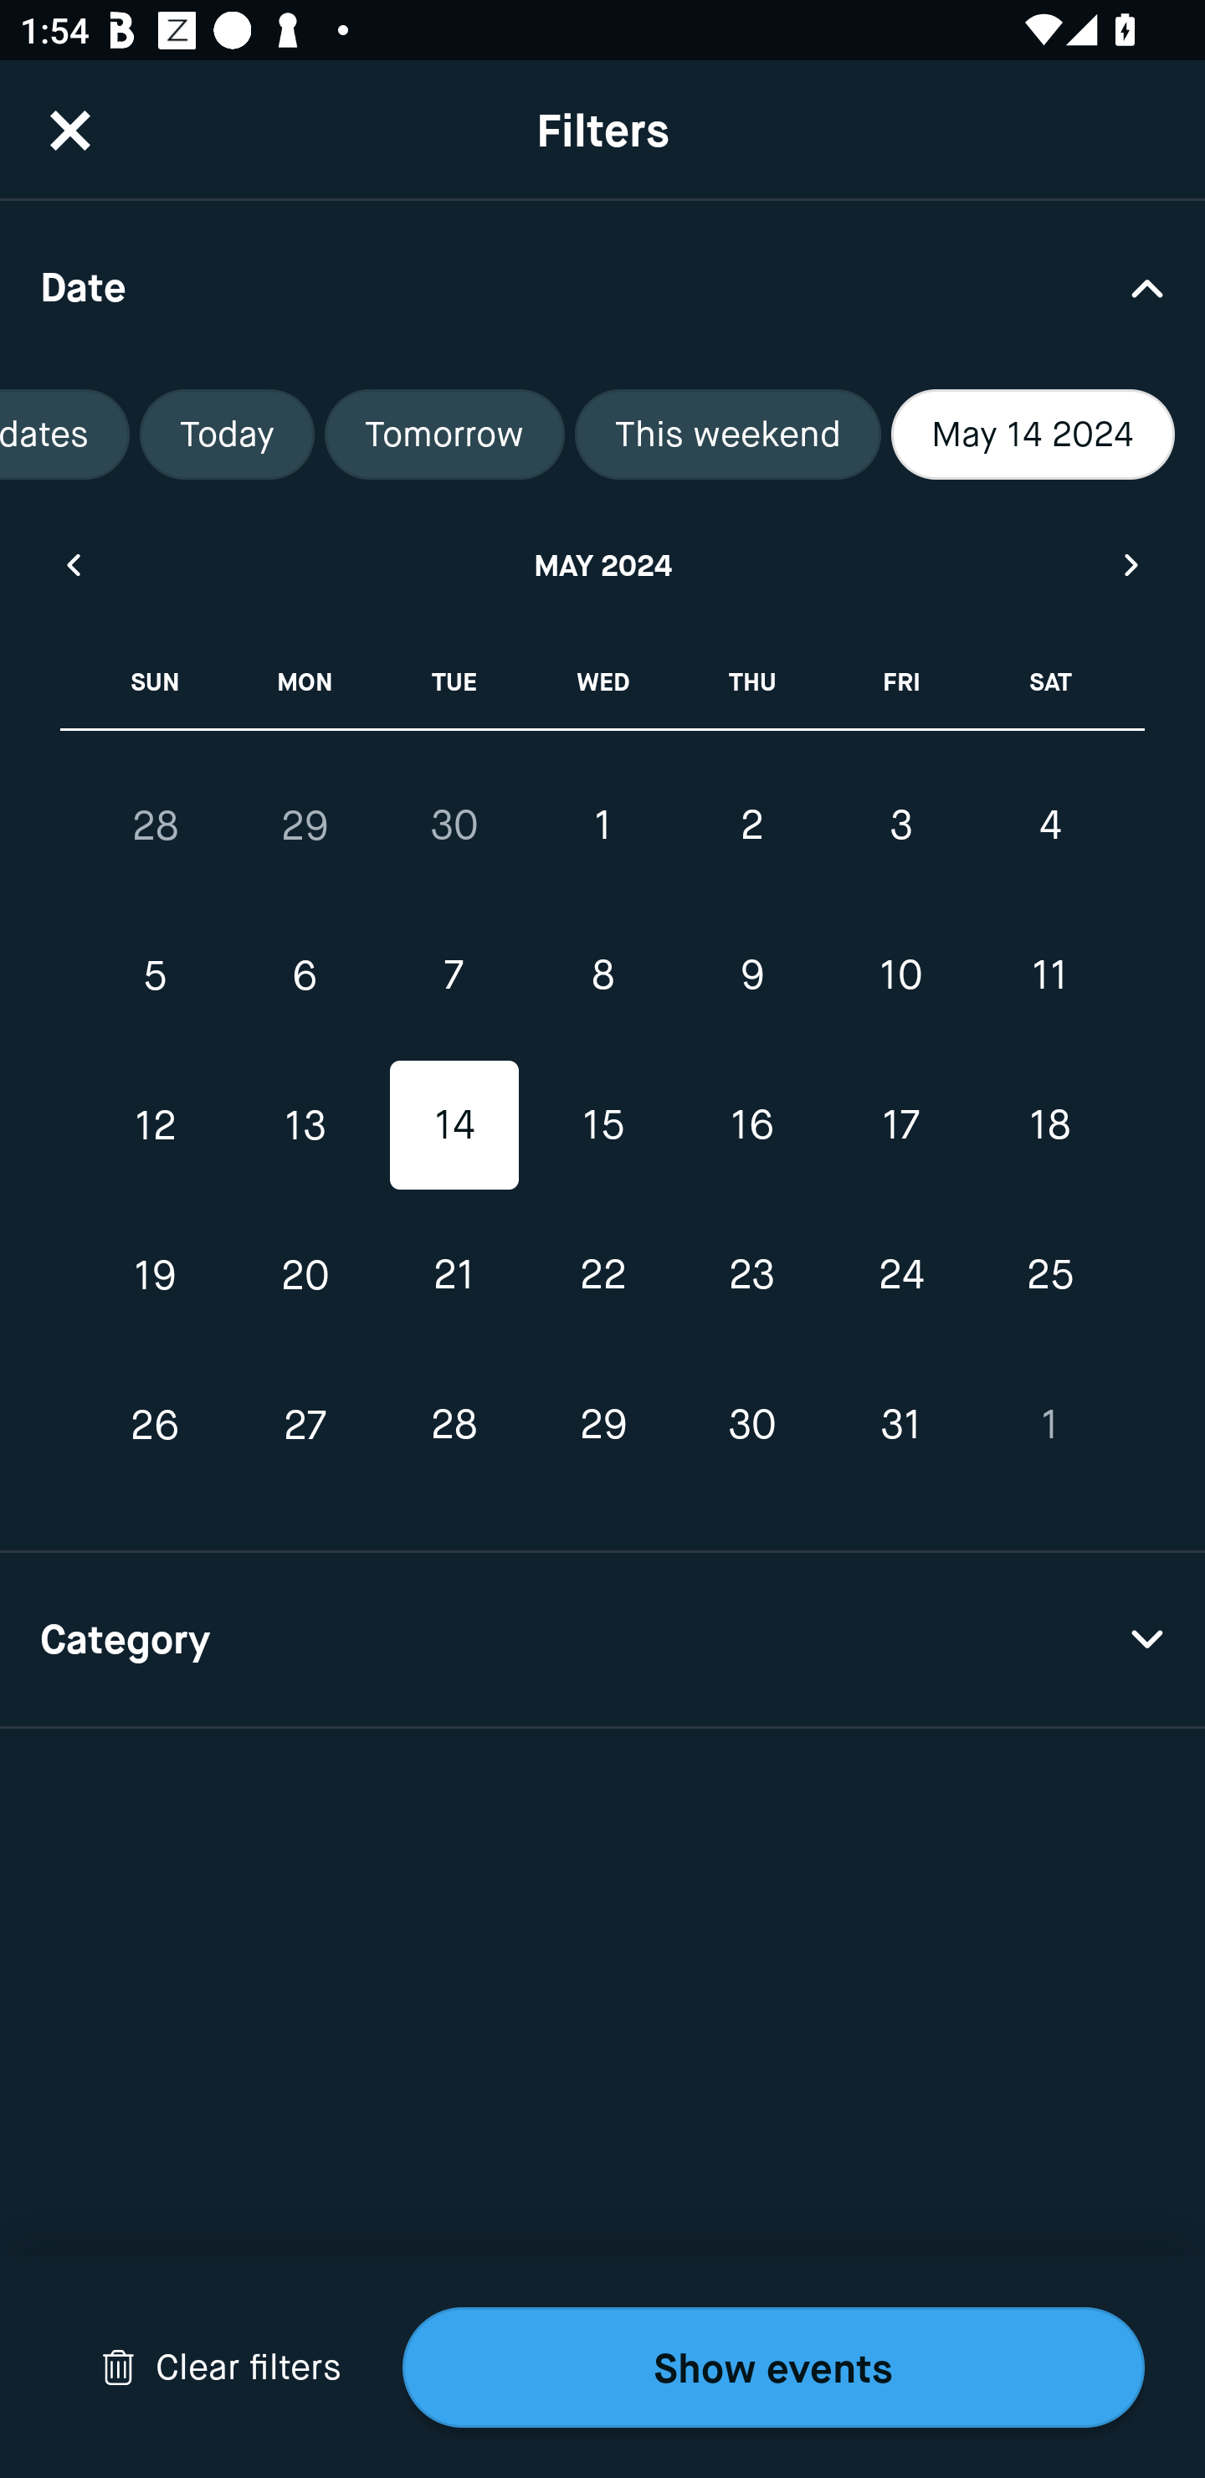 The height and width of the screenshot is (2478, 1205). What do you see at coordinates (1049, 1425) in the screenshot?
I see `1` at bounding box center [1049, 1425].